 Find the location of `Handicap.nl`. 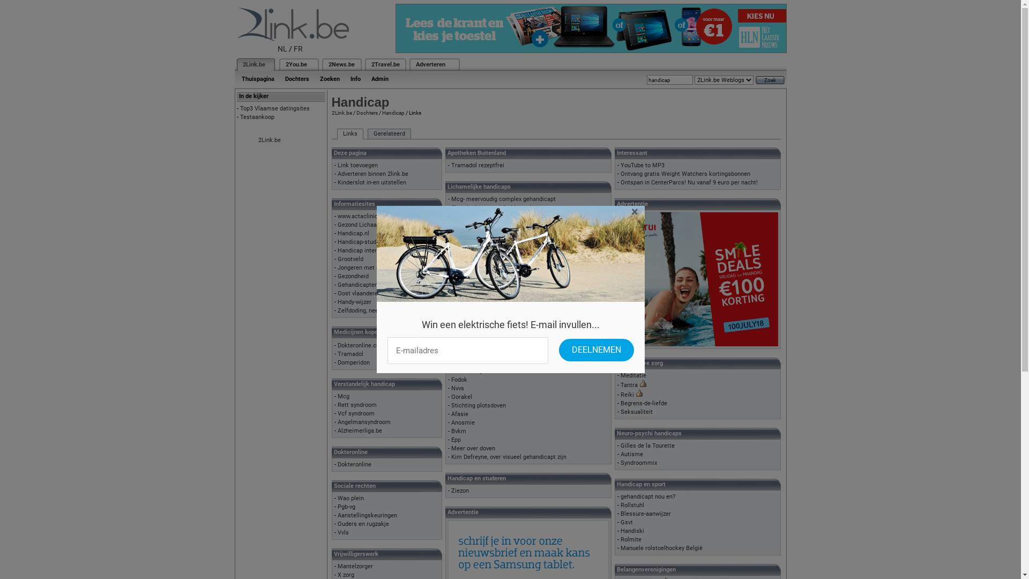

Handicap.nl is located at coordinates (354, 234).